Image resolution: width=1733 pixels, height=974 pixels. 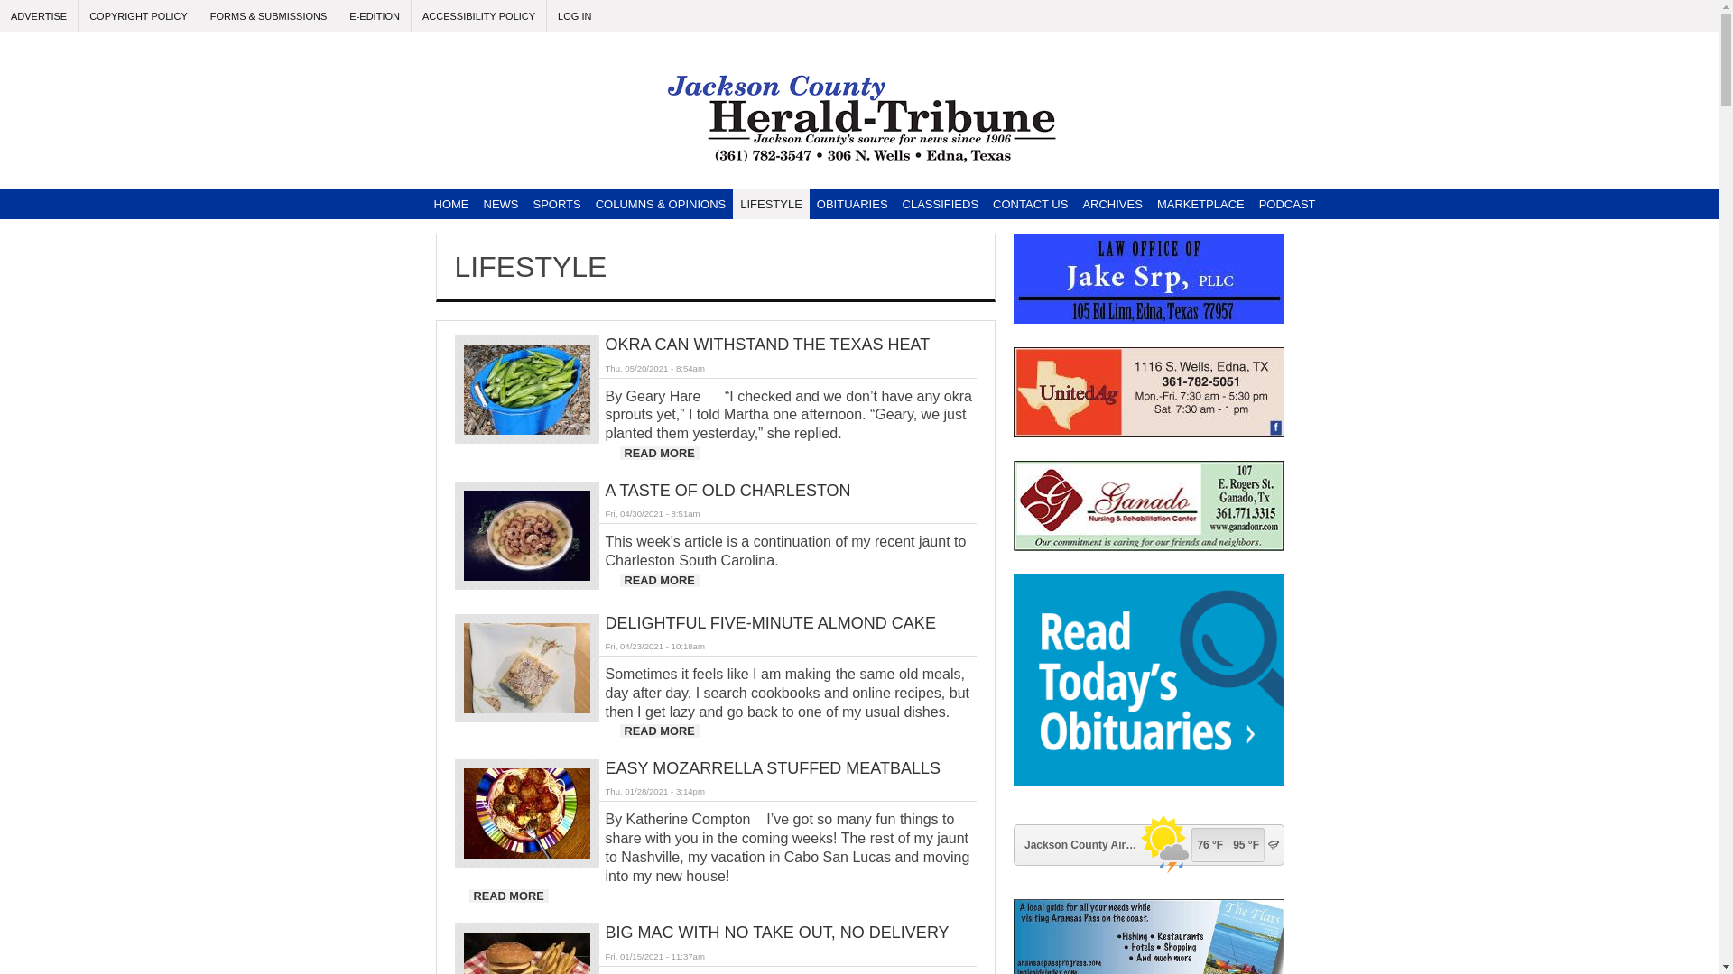 What do you see at coordinates (658, 453) in the screenshot?
I see `Okra can withstand the Texas heat` at bounding box center [658, 453].